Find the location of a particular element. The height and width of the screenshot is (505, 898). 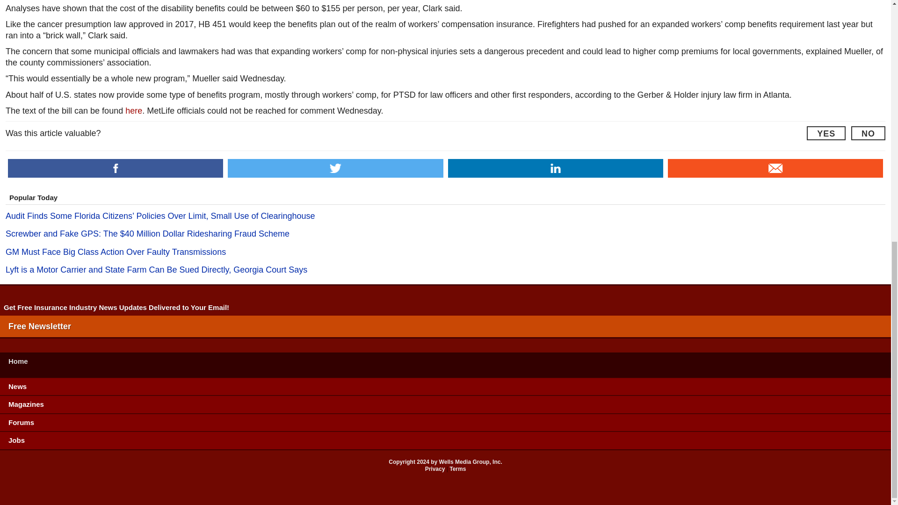

NO is located at coordinates (868, 133).